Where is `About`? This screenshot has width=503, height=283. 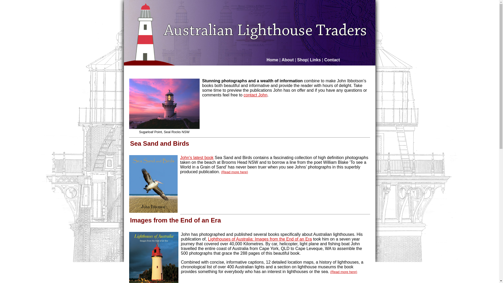 About is located at coordinates (288, 60).